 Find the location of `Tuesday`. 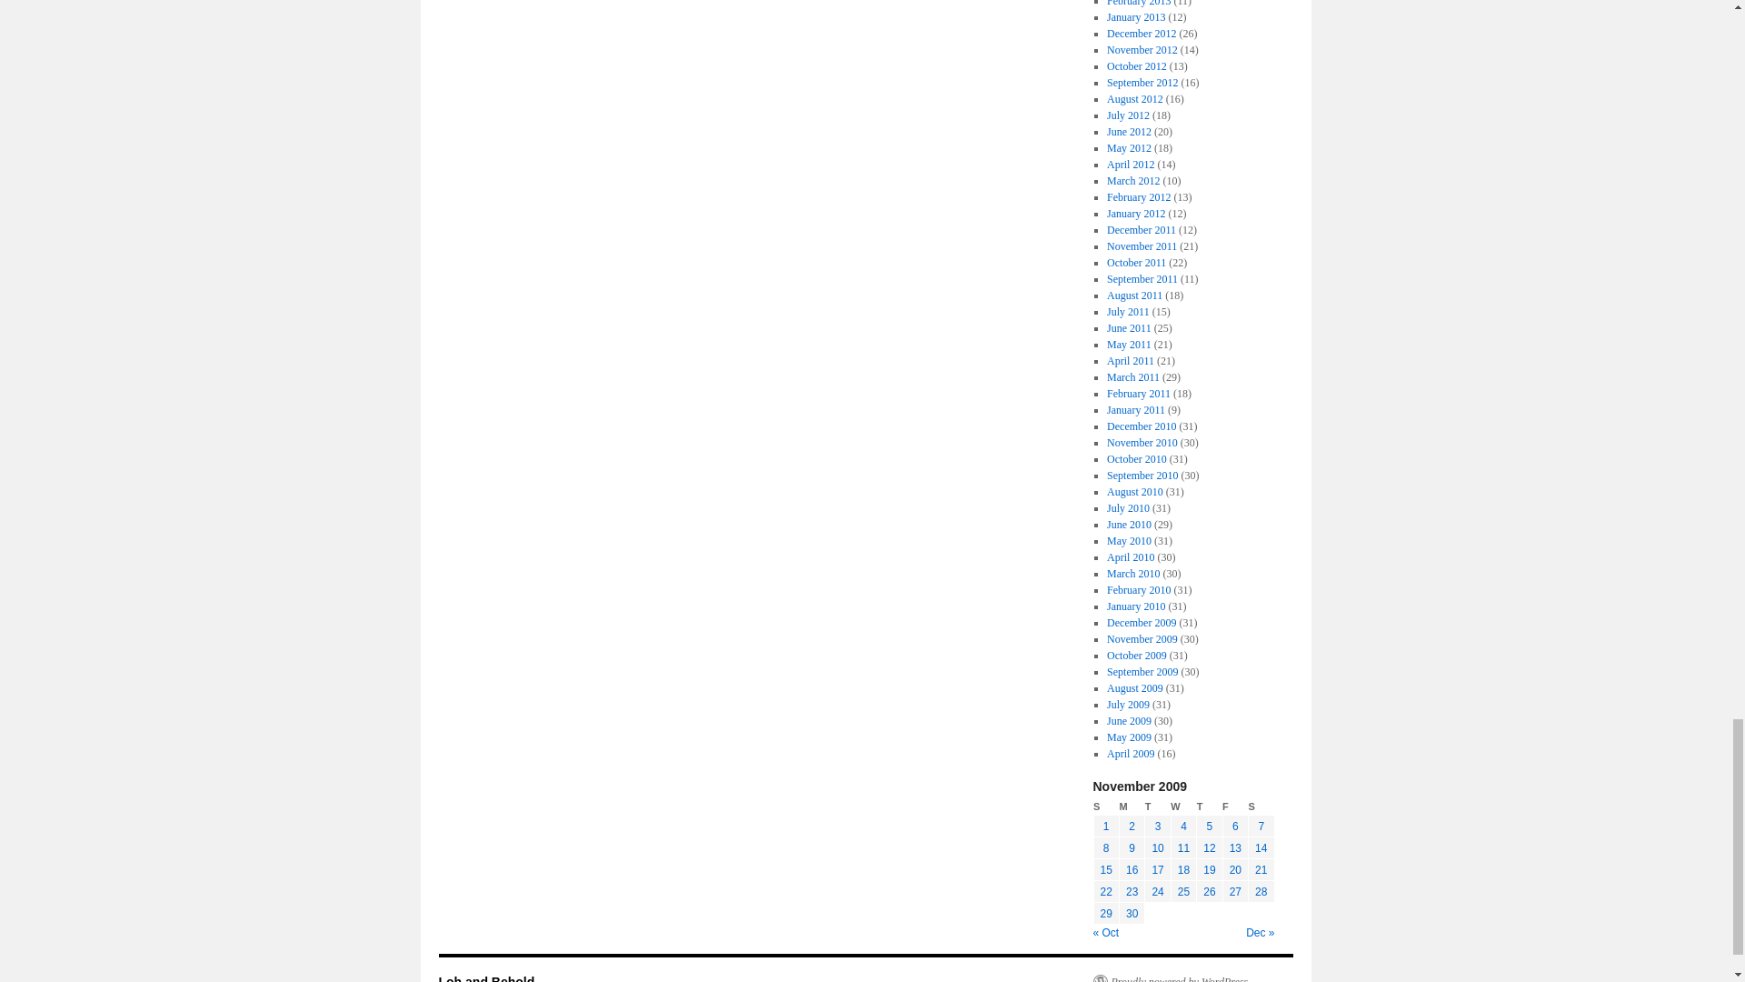

Tuesday is located at coordinates (1158, 807).